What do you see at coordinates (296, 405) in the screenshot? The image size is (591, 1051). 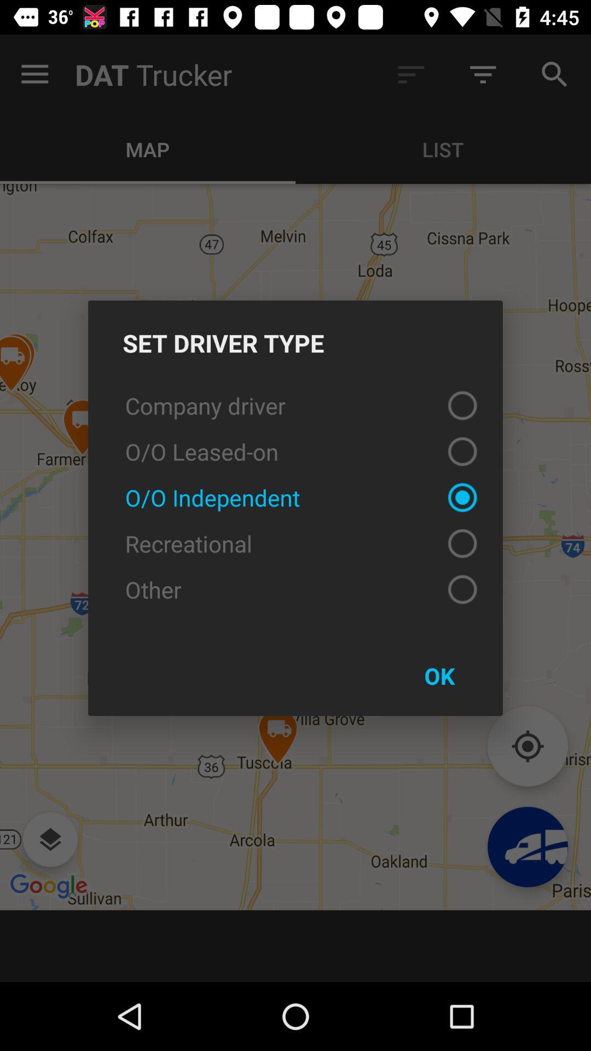 I see `turn on the company driver item` at bounding box center [296, 405].